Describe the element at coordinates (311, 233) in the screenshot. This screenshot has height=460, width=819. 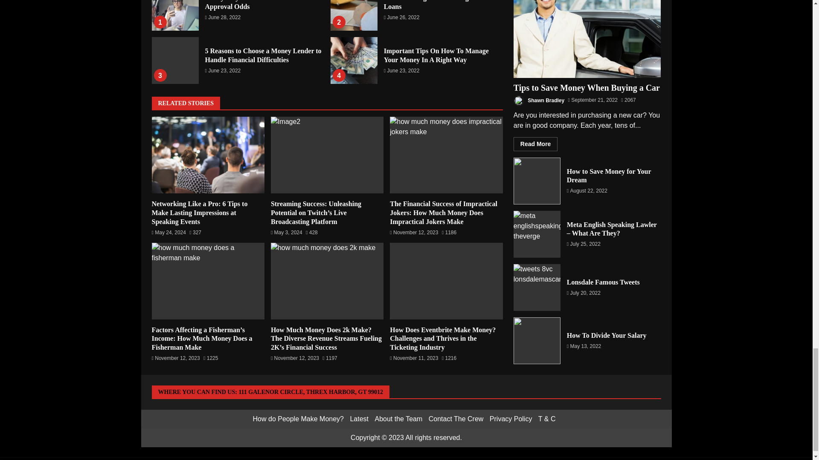
I see `428` at that location.